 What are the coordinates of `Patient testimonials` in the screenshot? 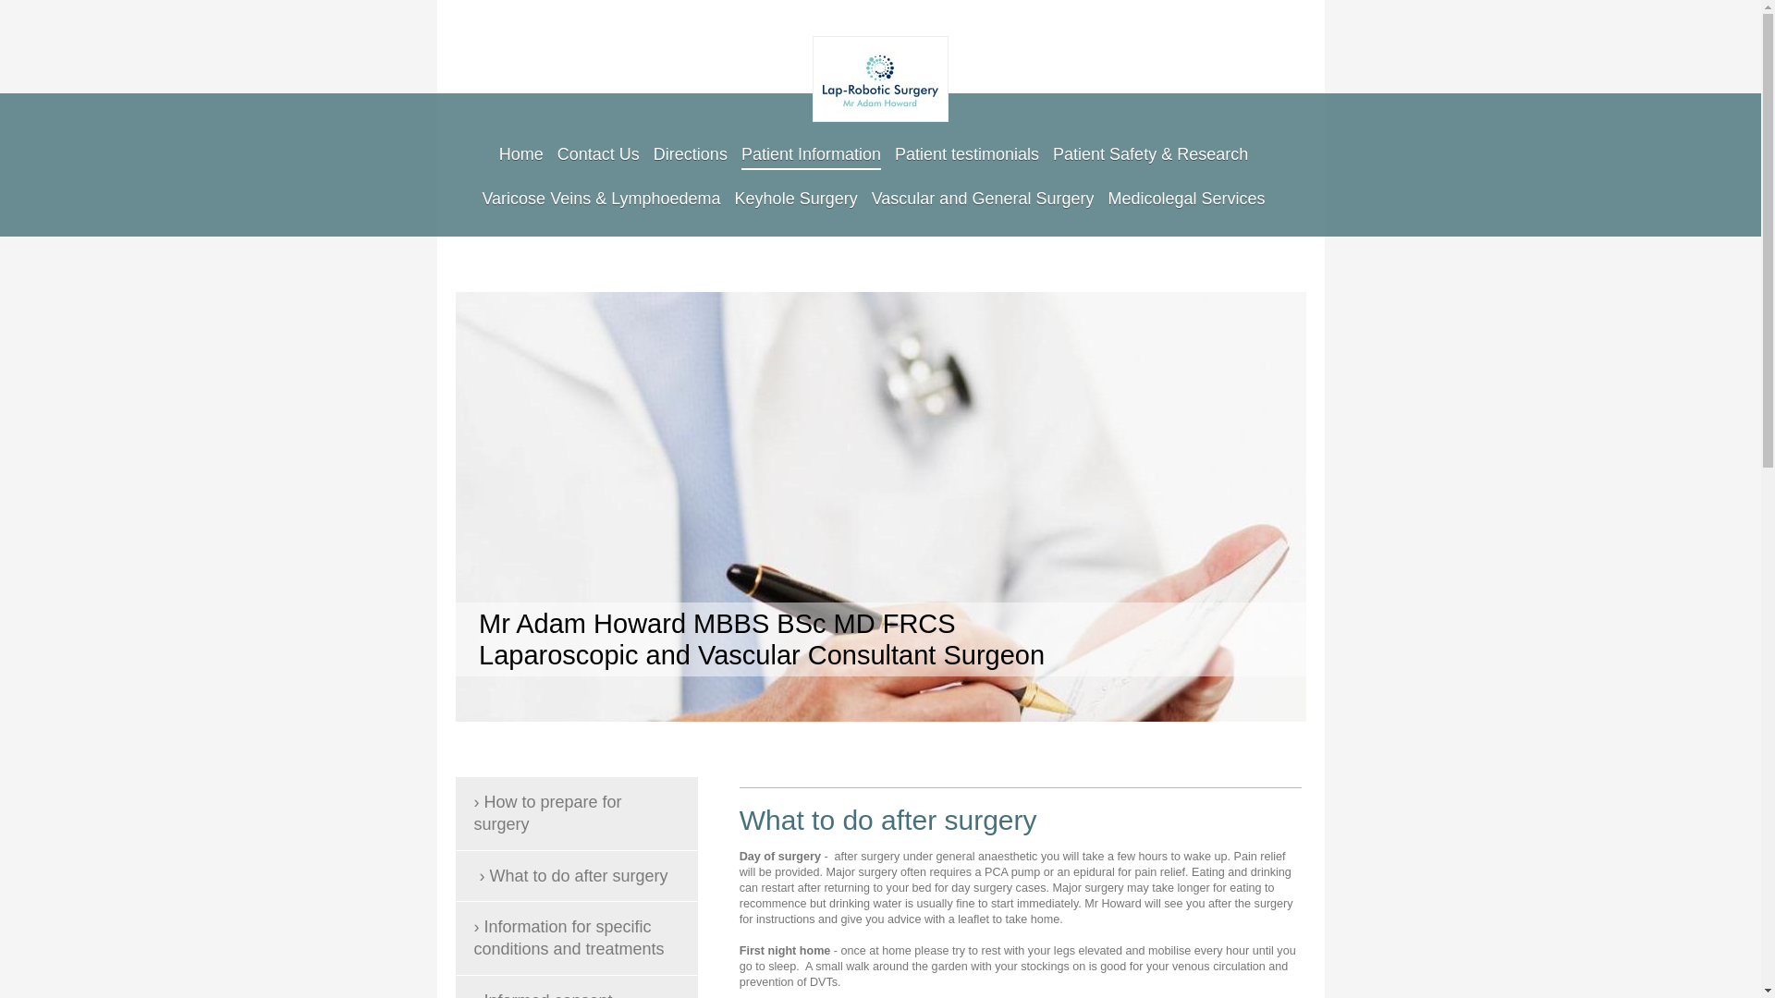 It's located at (966, 150).